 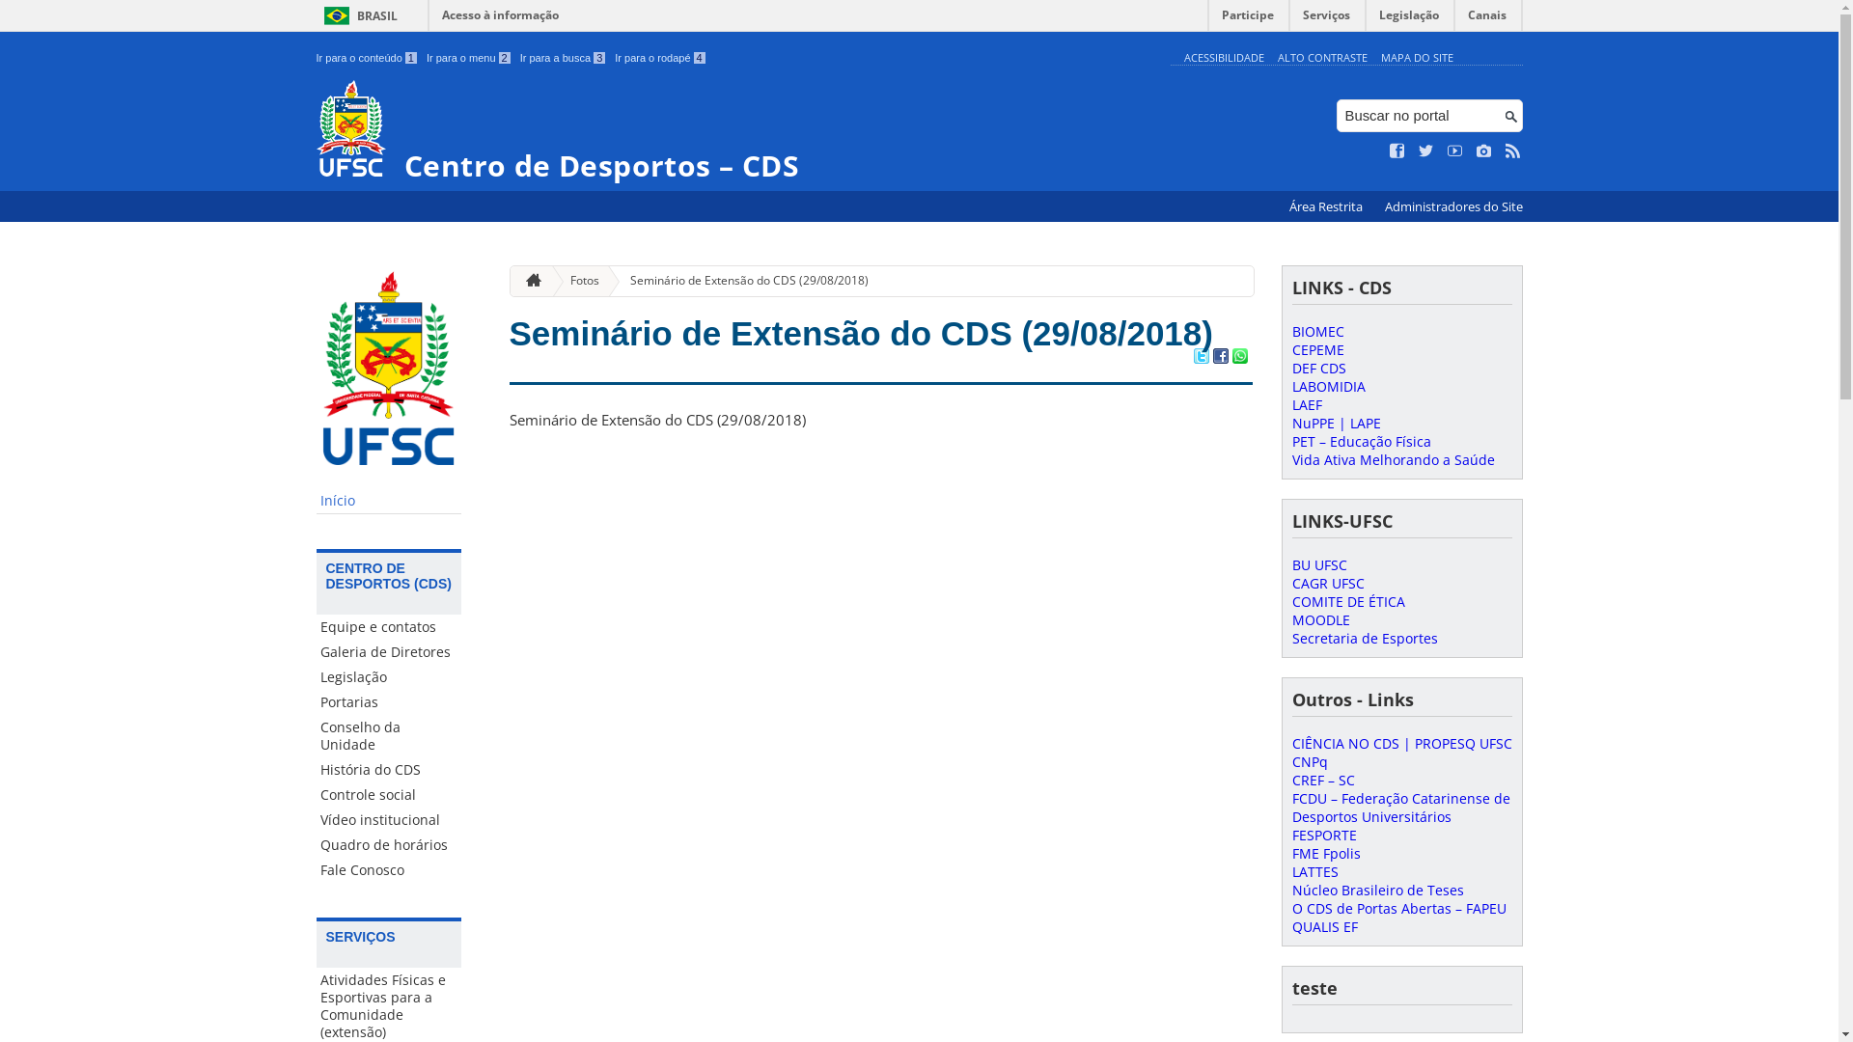 I want to click on CNPq, so click(x=1309, y=762).